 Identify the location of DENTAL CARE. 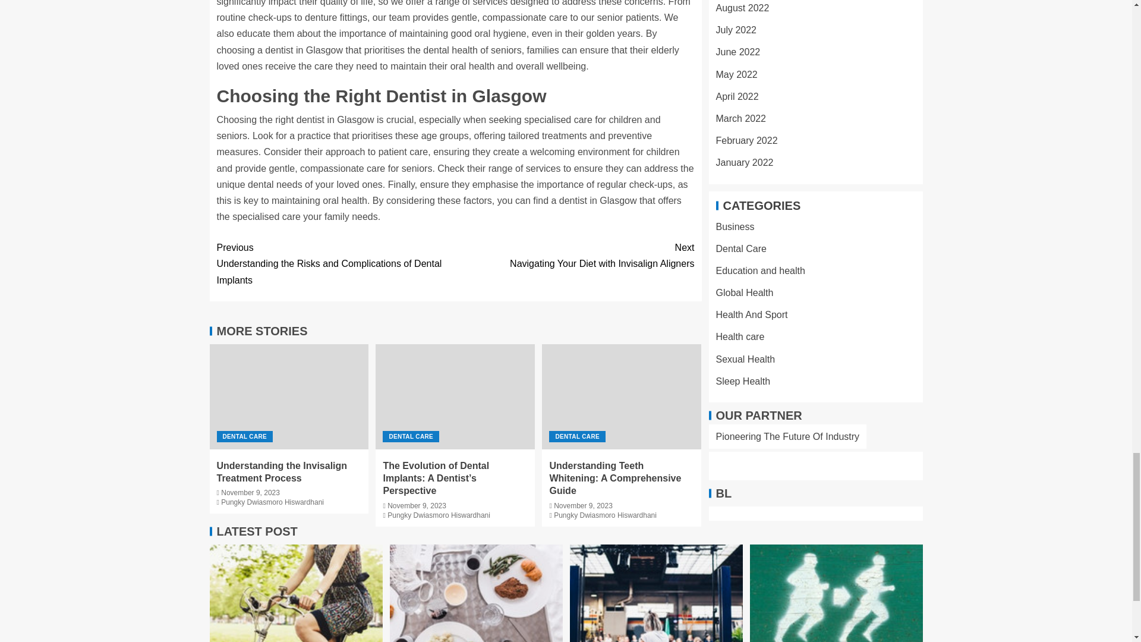
(411, 436).